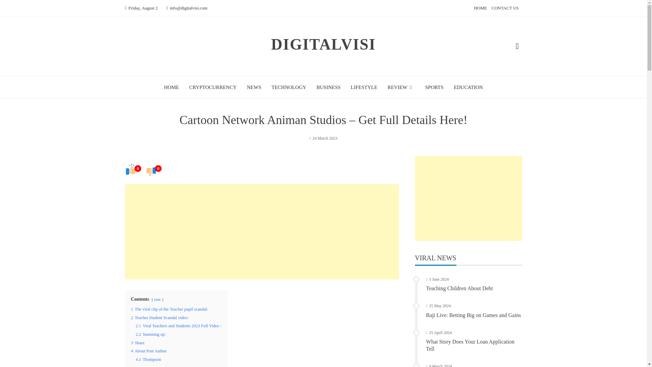 The height and width of the screenshot is (367, 652). What do you see at coordinates (262, 232) in the screenshot?
I see `Advertisement` at bounding box center [262, 232].